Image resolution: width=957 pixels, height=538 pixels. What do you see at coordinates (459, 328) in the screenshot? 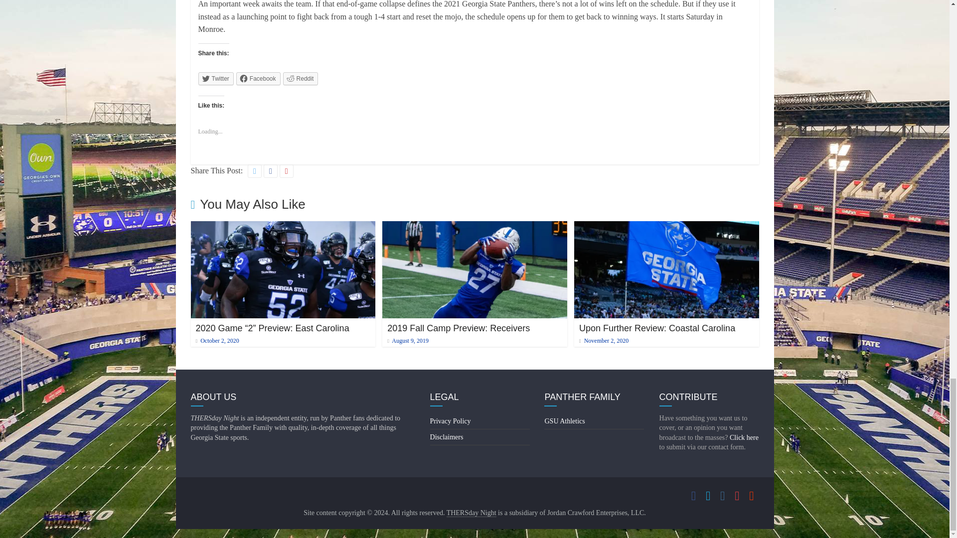
I see `2019 Fall Camp Preview: Receivers` at bounding box center [459, 328].